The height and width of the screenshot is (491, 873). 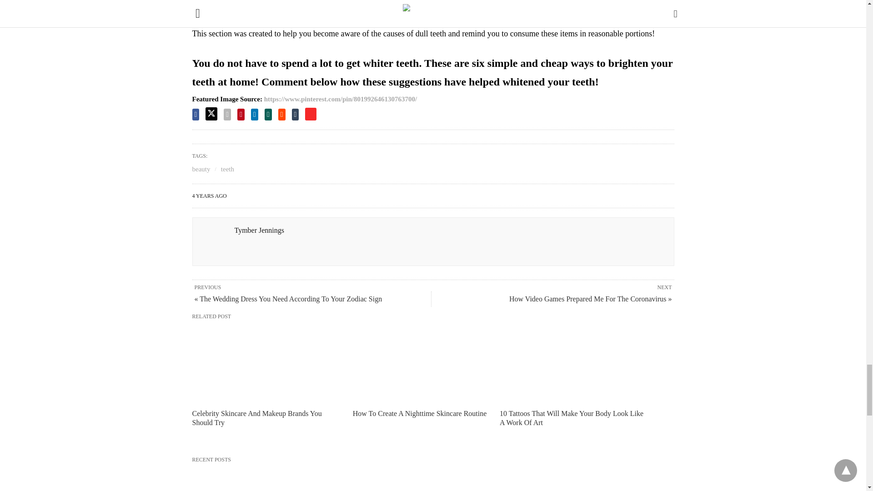 I want to click on flipboard share, so click(x=310, y=114).